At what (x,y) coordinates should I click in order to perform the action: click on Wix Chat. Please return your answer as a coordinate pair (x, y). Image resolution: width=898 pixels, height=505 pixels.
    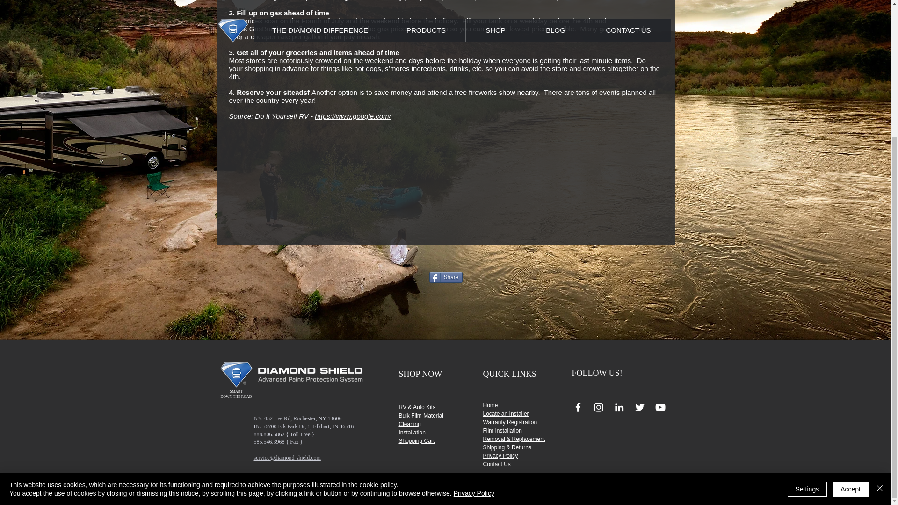
    Looking at the image, I should click on (54, 308).